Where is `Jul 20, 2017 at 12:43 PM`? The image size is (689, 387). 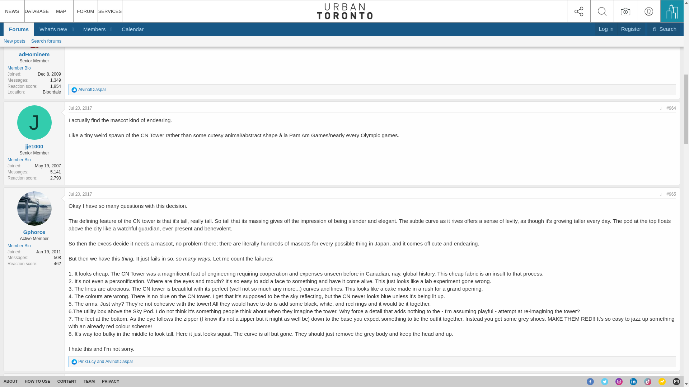
Jul 20, 2017 at 12:43 PM is located at coordinates (80, 16).